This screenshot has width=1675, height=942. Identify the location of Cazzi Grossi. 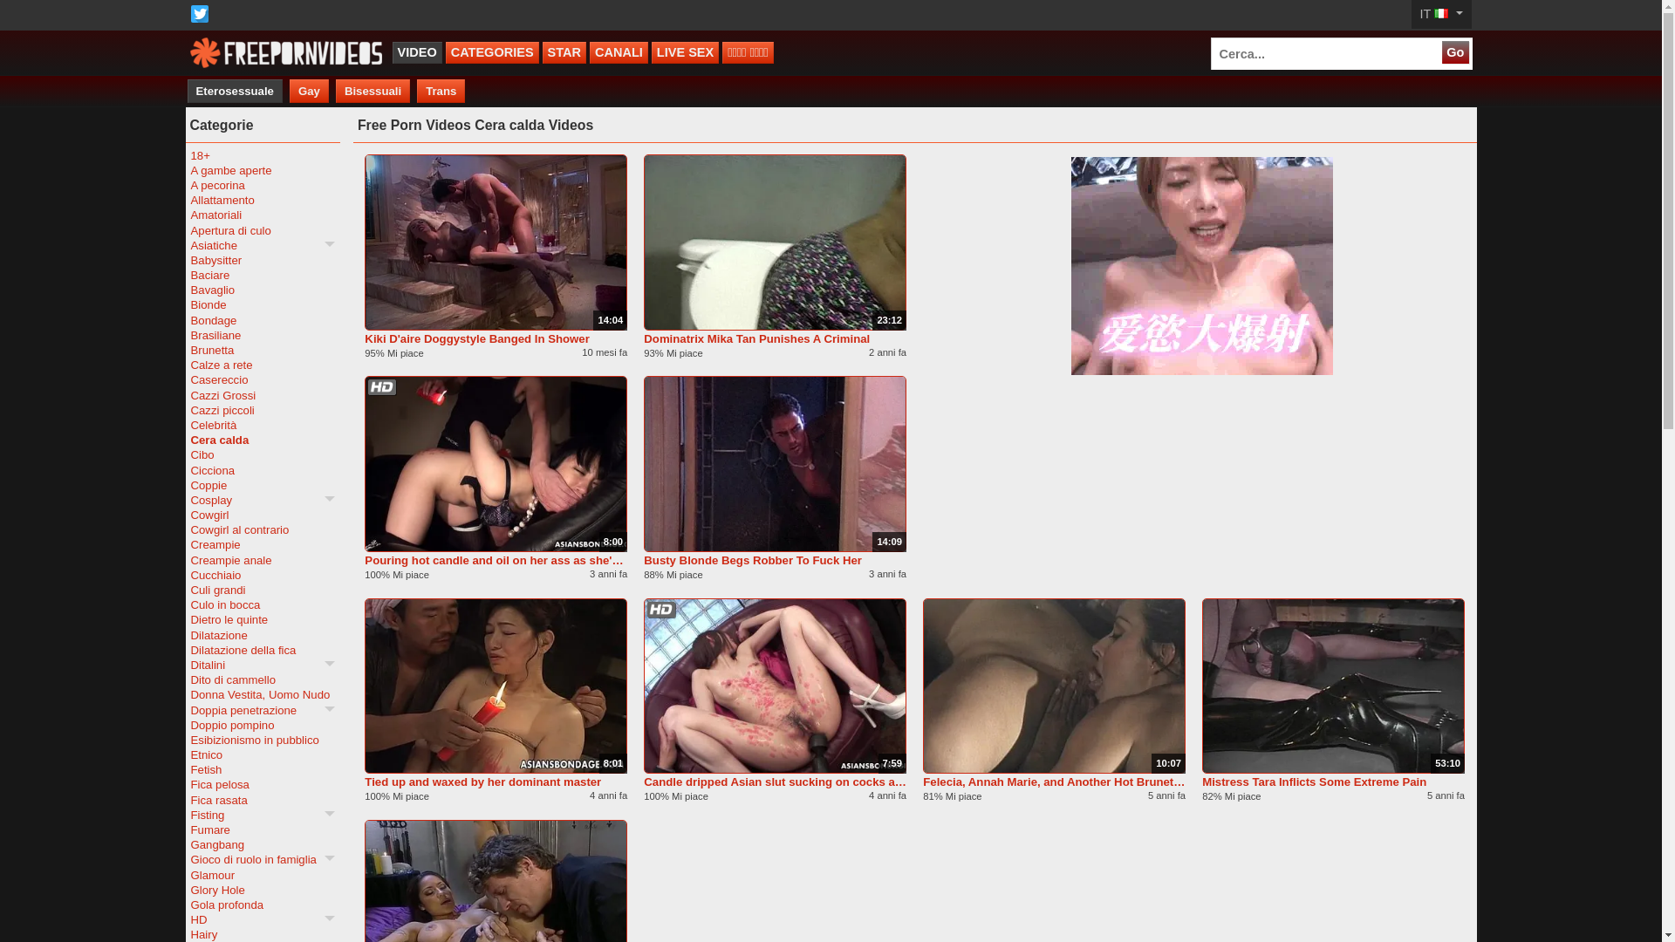
(263, 396).